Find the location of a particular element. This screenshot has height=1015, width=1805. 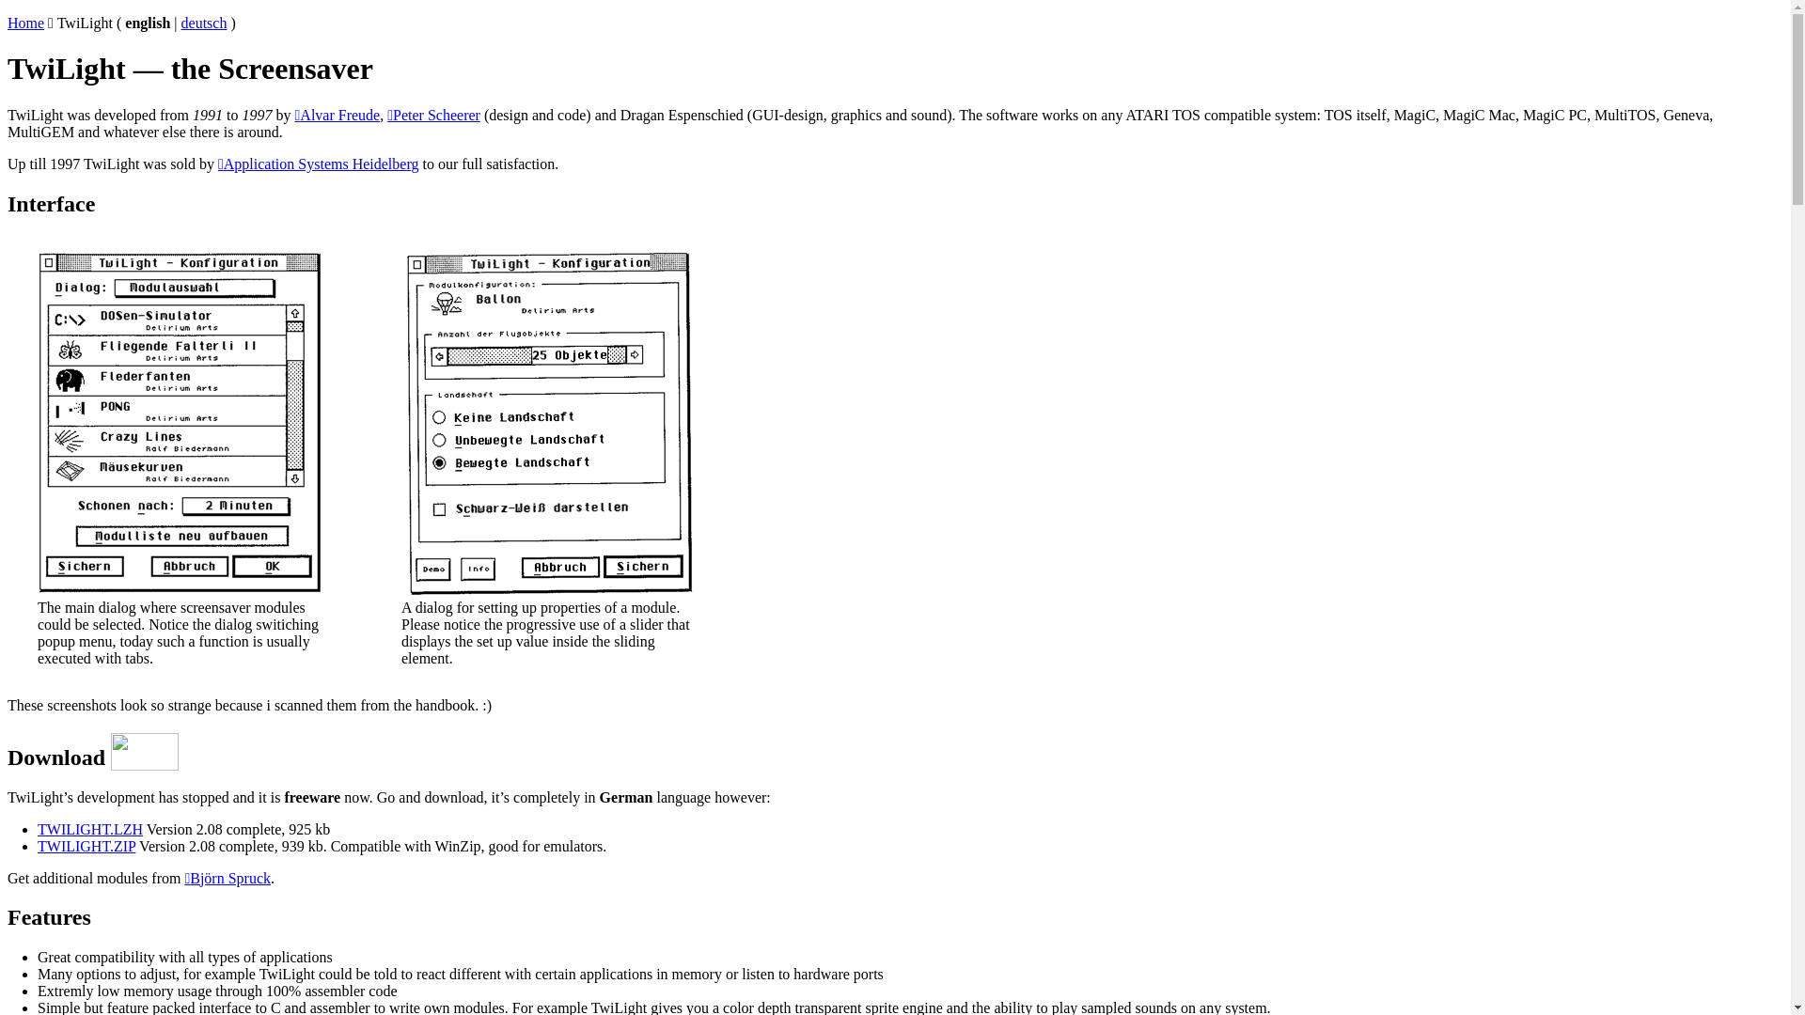

TwiLight is located at coordinates (85, 23).